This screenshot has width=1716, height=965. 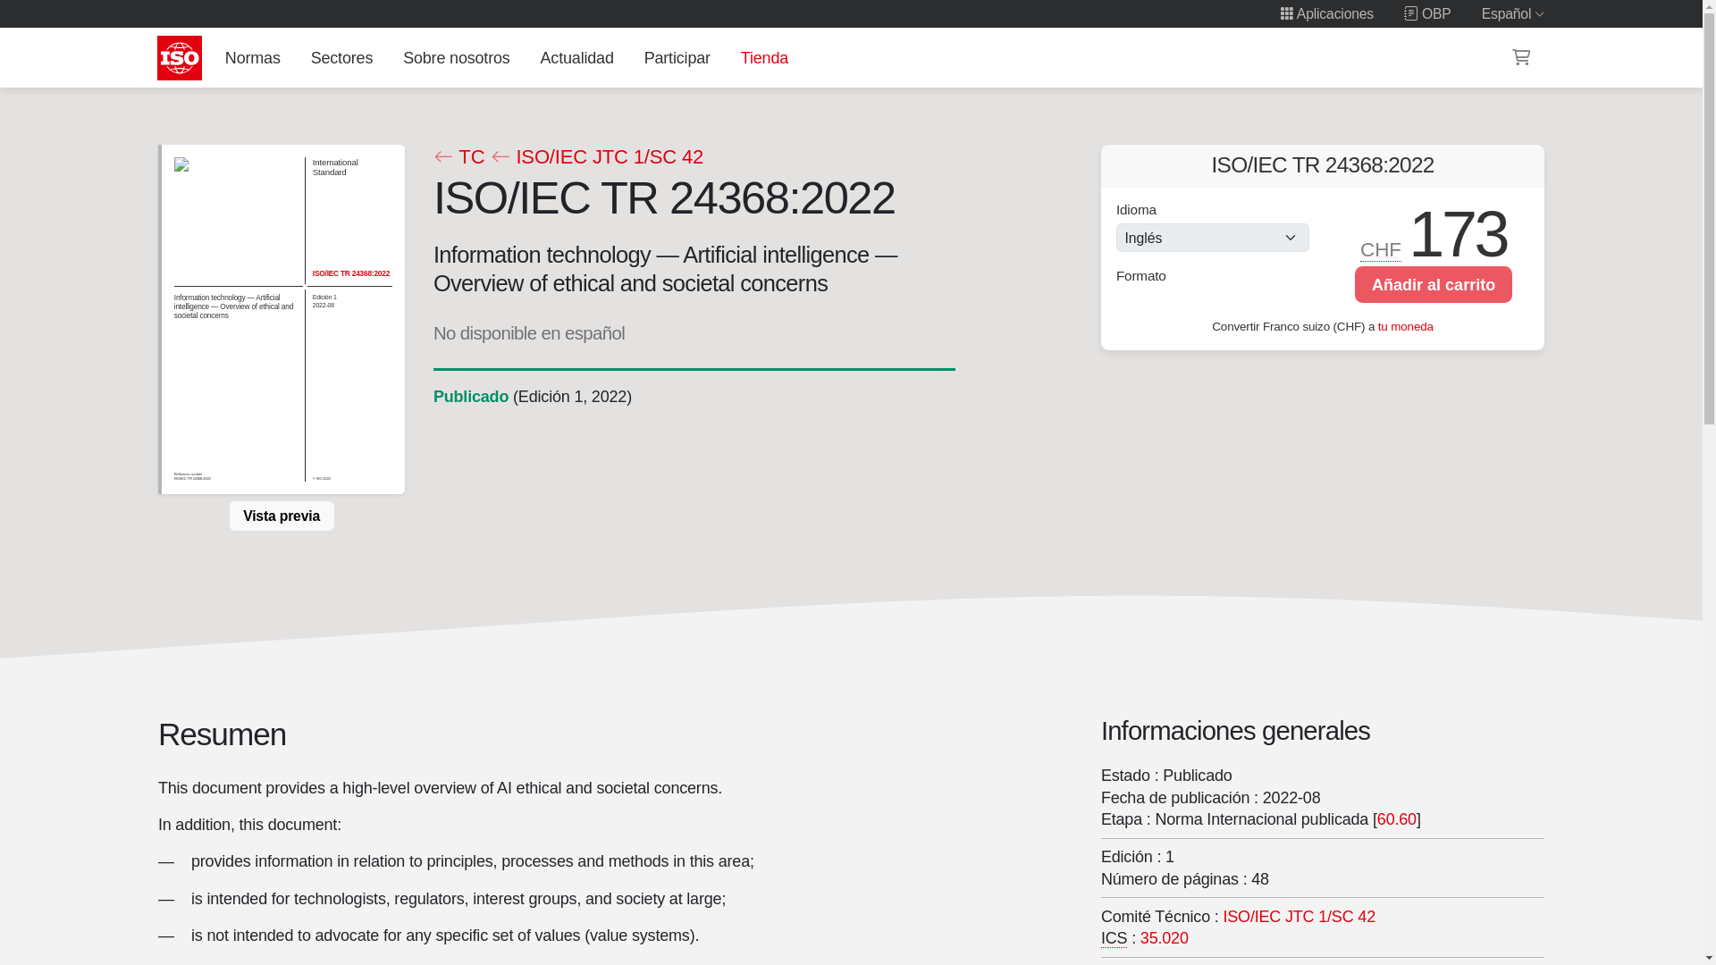 I want to click on Sectores, so click(x=341, y=57).